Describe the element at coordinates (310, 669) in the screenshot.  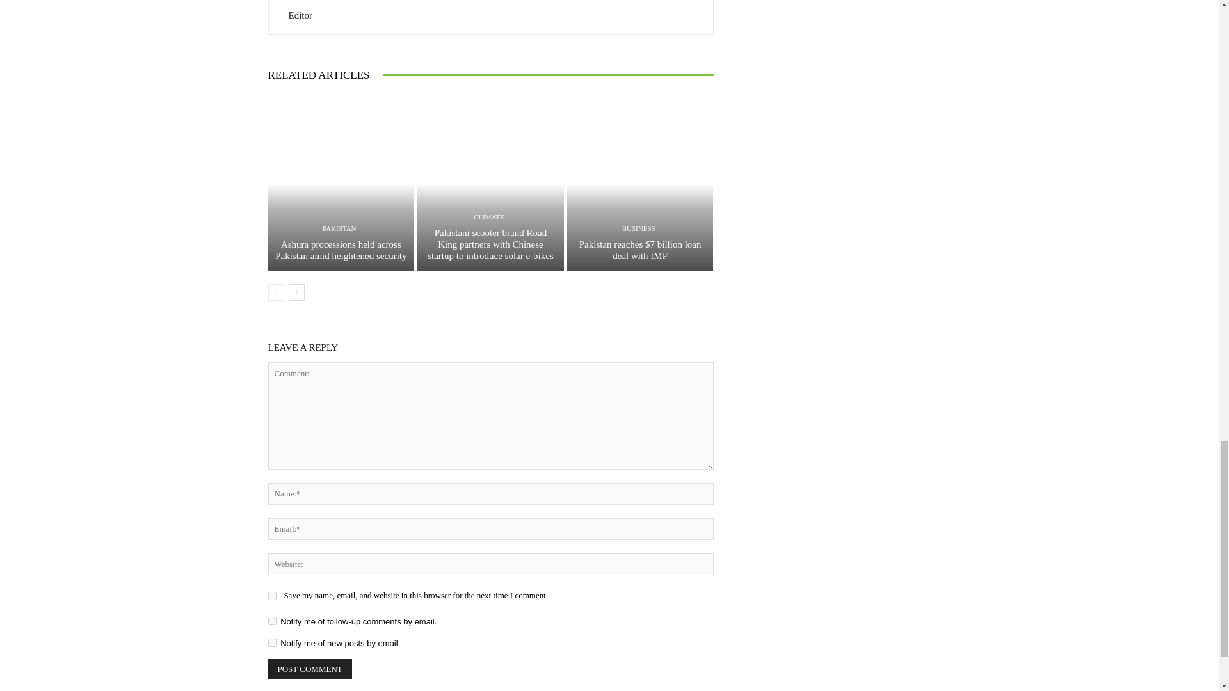
I see `Post Comment` at that location.